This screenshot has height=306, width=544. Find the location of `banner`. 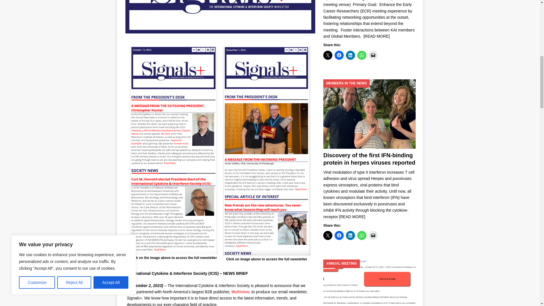

banner is located at coordinates (220, 18).